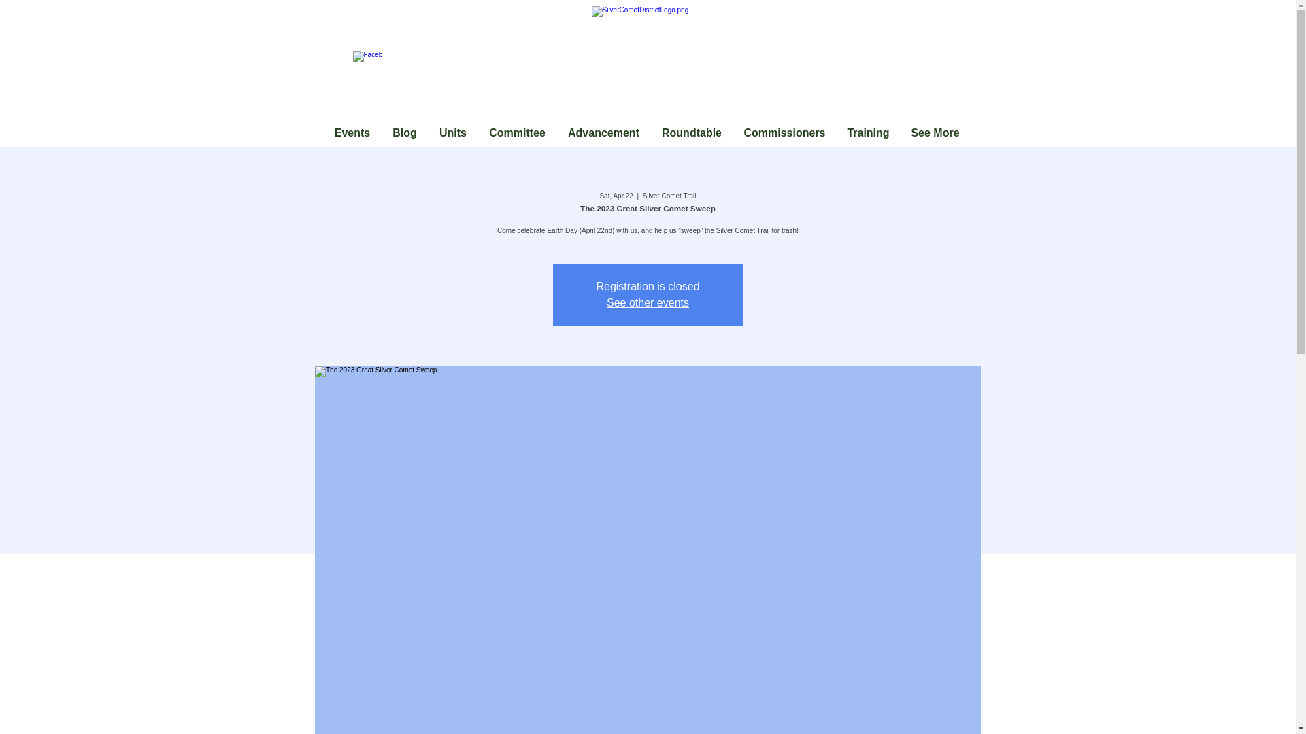 Image resolution: width=1306 pixels, height=734 pixels. What do you see at coordinates (785, 133) in the screenshot?
I see `Commissioners` at bounding box center [785, 133].